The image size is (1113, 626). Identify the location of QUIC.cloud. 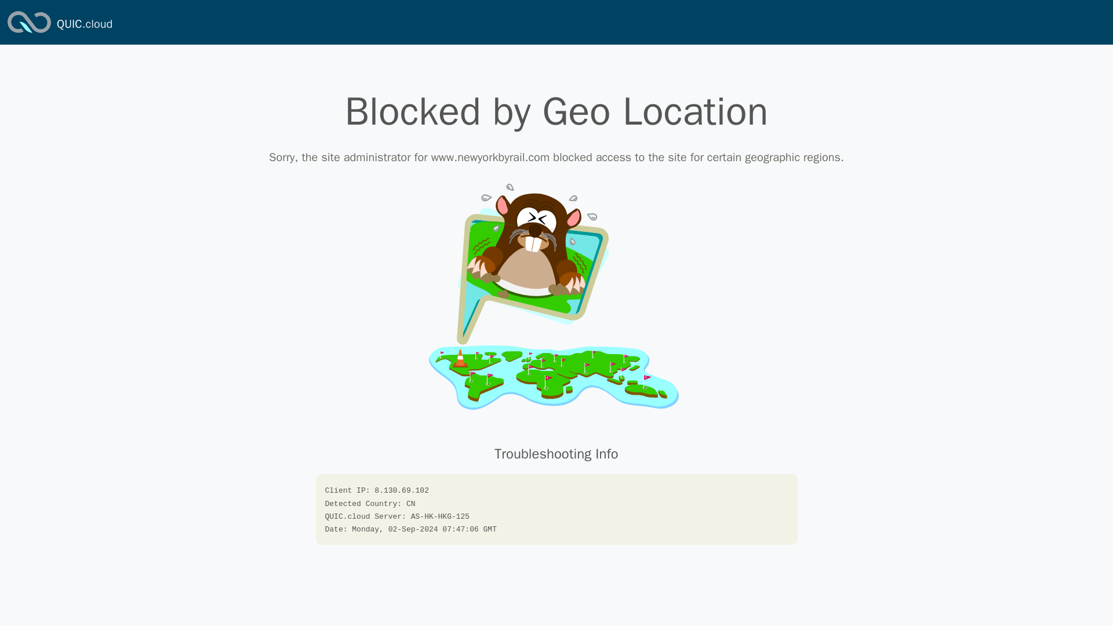
(84, 24).